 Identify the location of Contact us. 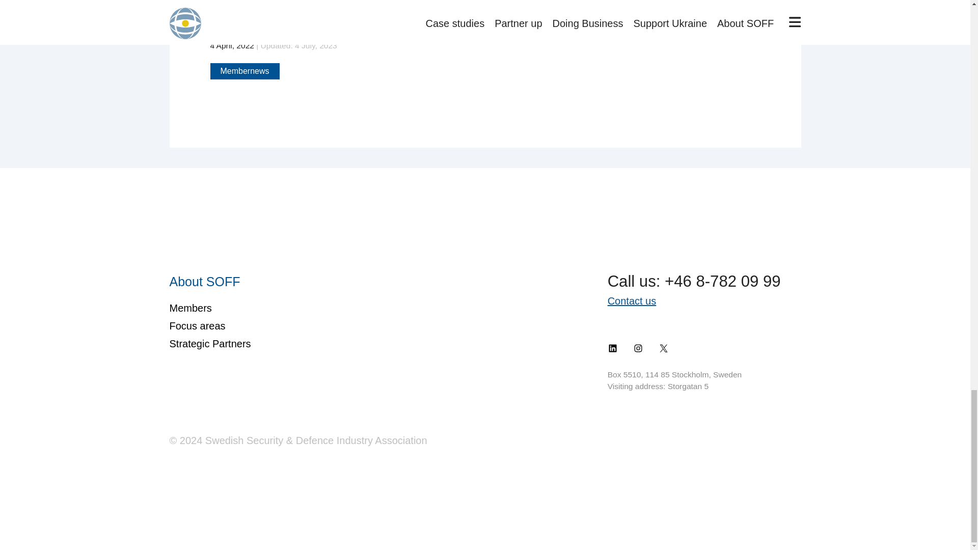
(632, 300).